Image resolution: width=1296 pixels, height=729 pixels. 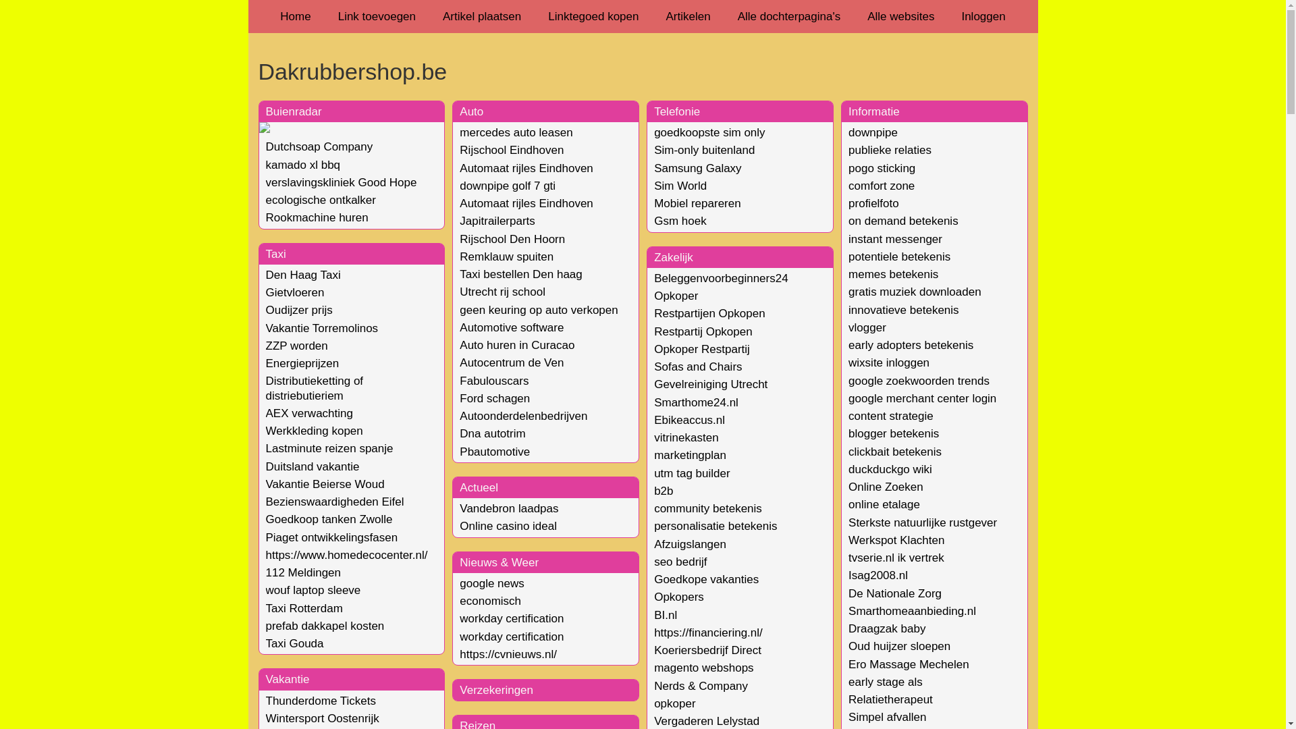 I want to click on Dakrubbershop.be, so click(x=643, y=72).